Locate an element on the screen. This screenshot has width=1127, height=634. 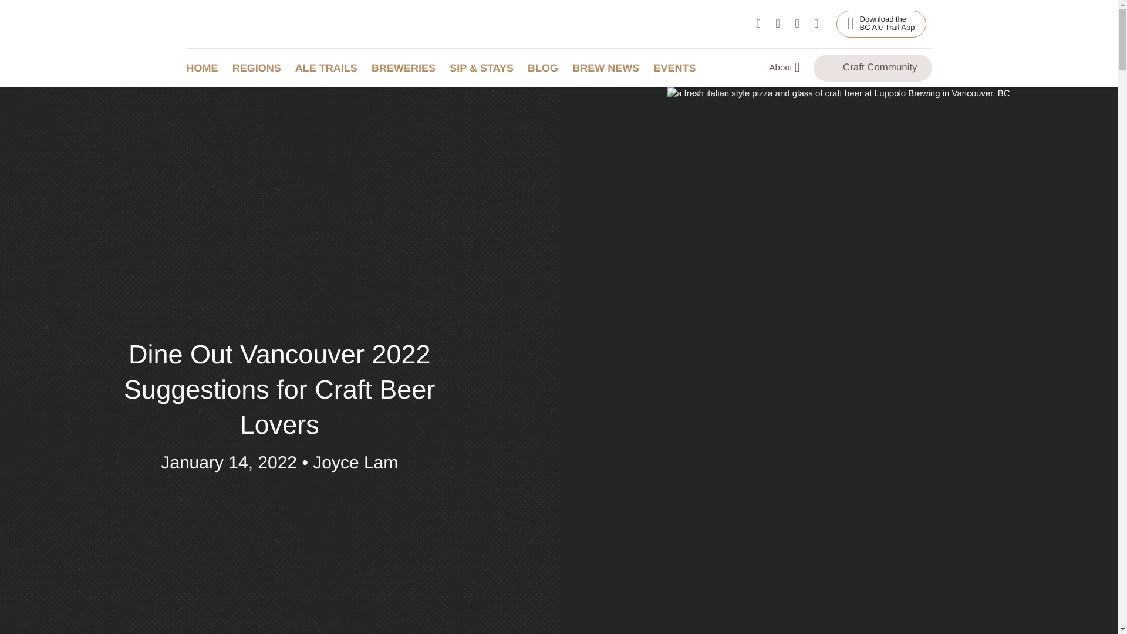
EVENTS is located at coordinates (608, 68).